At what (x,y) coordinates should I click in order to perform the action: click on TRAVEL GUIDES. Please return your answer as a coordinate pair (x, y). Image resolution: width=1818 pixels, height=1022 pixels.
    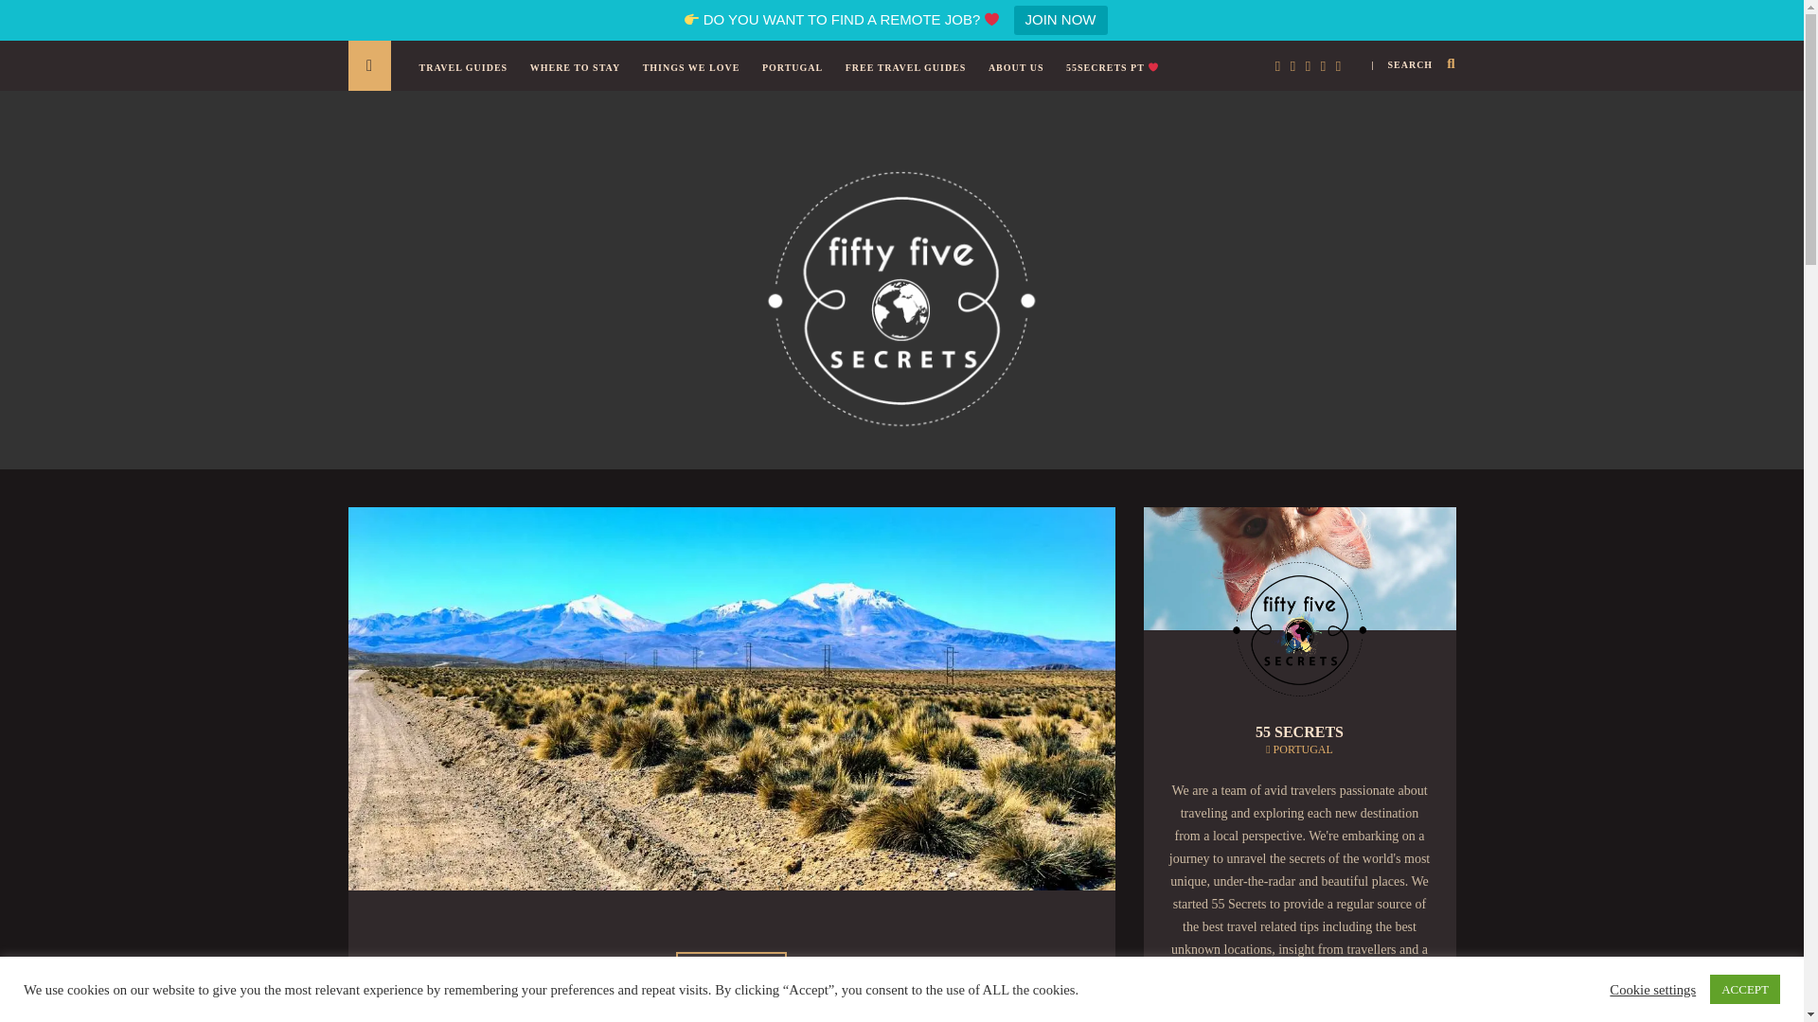
    Looking at the image, I should click on (467, 78).